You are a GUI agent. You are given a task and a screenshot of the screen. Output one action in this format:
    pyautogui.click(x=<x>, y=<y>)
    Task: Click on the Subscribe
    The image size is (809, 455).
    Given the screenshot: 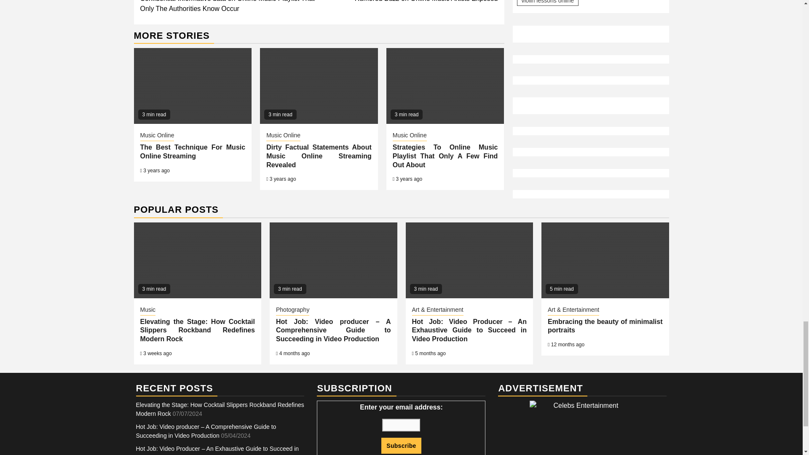 What is the action you would take?
    pyautogui.click(x=192, y=152)
    